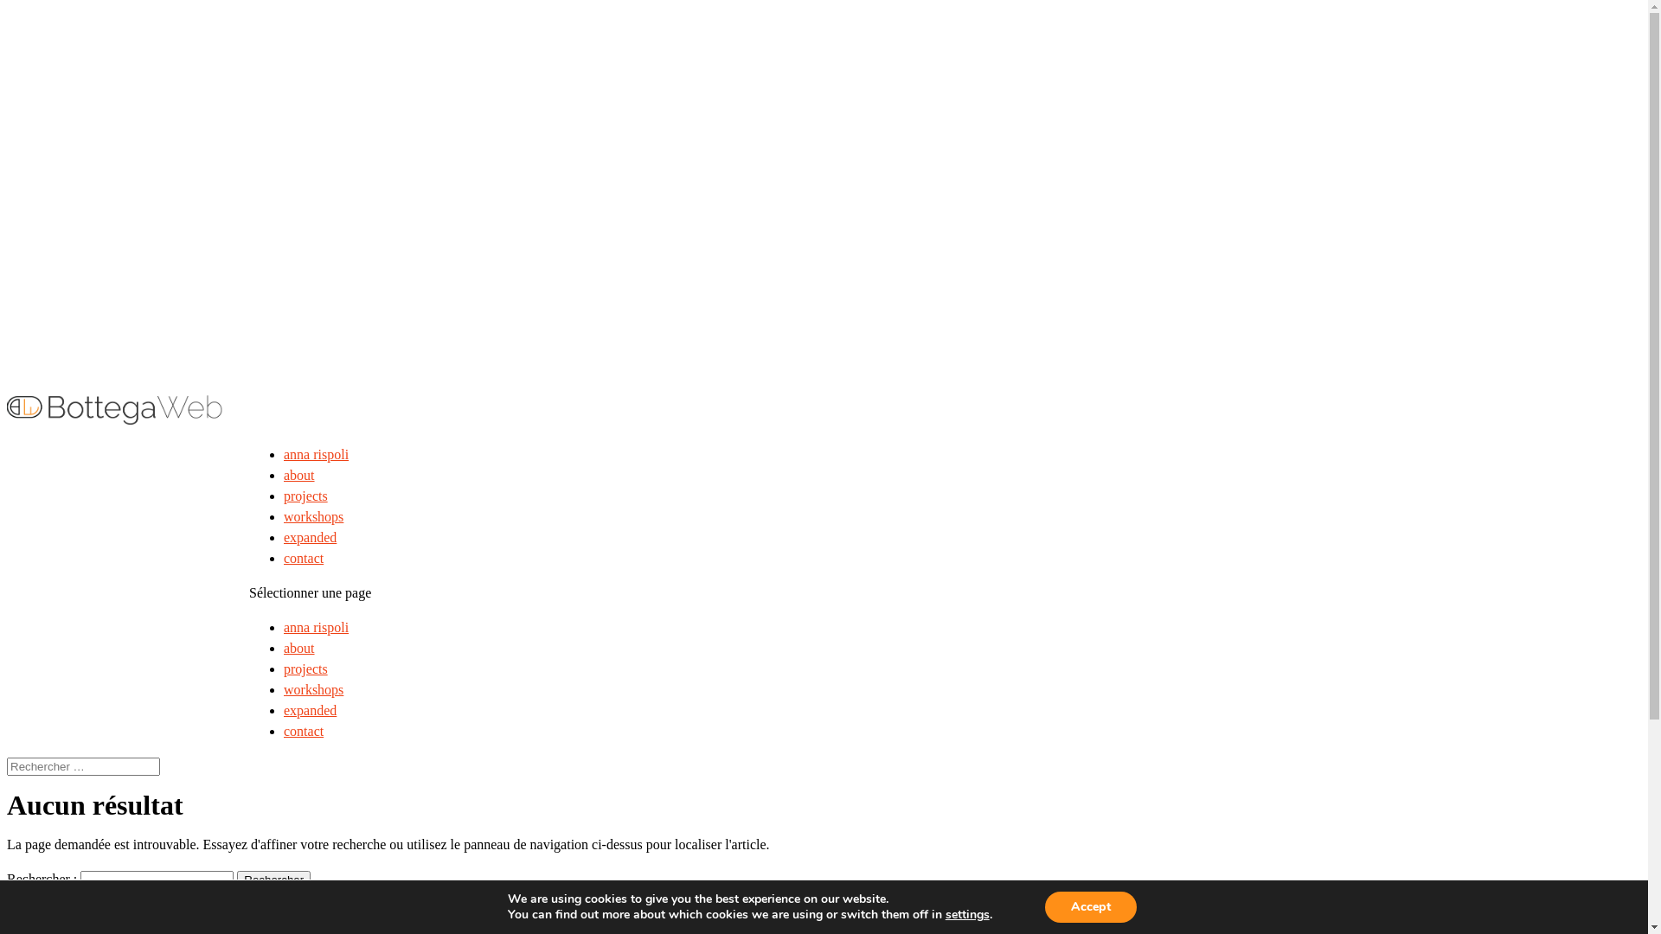 This screenshot has height=934, width=1661. What do you see at coordinates (317, 628) in the screenshot?
I see `anna rispoli` at bounding box center [317, 628].